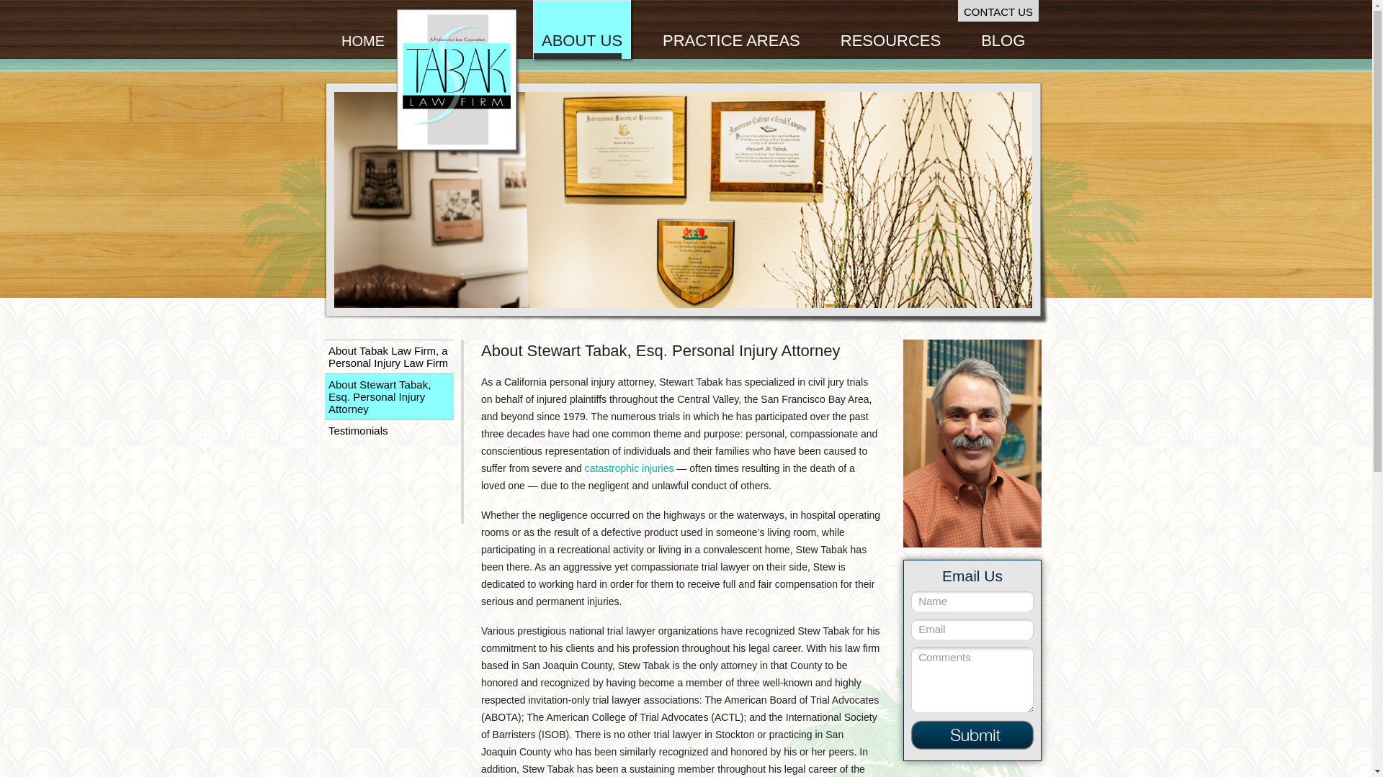 The image size is (1383, 777). What do you see at coordinates (389, 396) in the screenshot?
I see `About Stewart Tabak, Esq. Personal Injury Attorney` at bounding box center [389, 396].